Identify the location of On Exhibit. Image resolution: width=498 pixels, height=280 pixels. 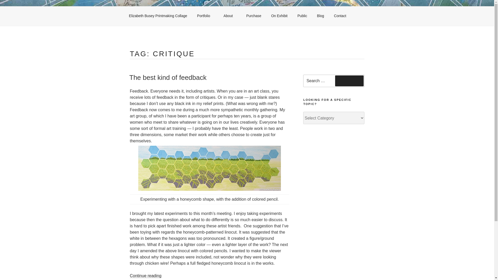
(279, 16).